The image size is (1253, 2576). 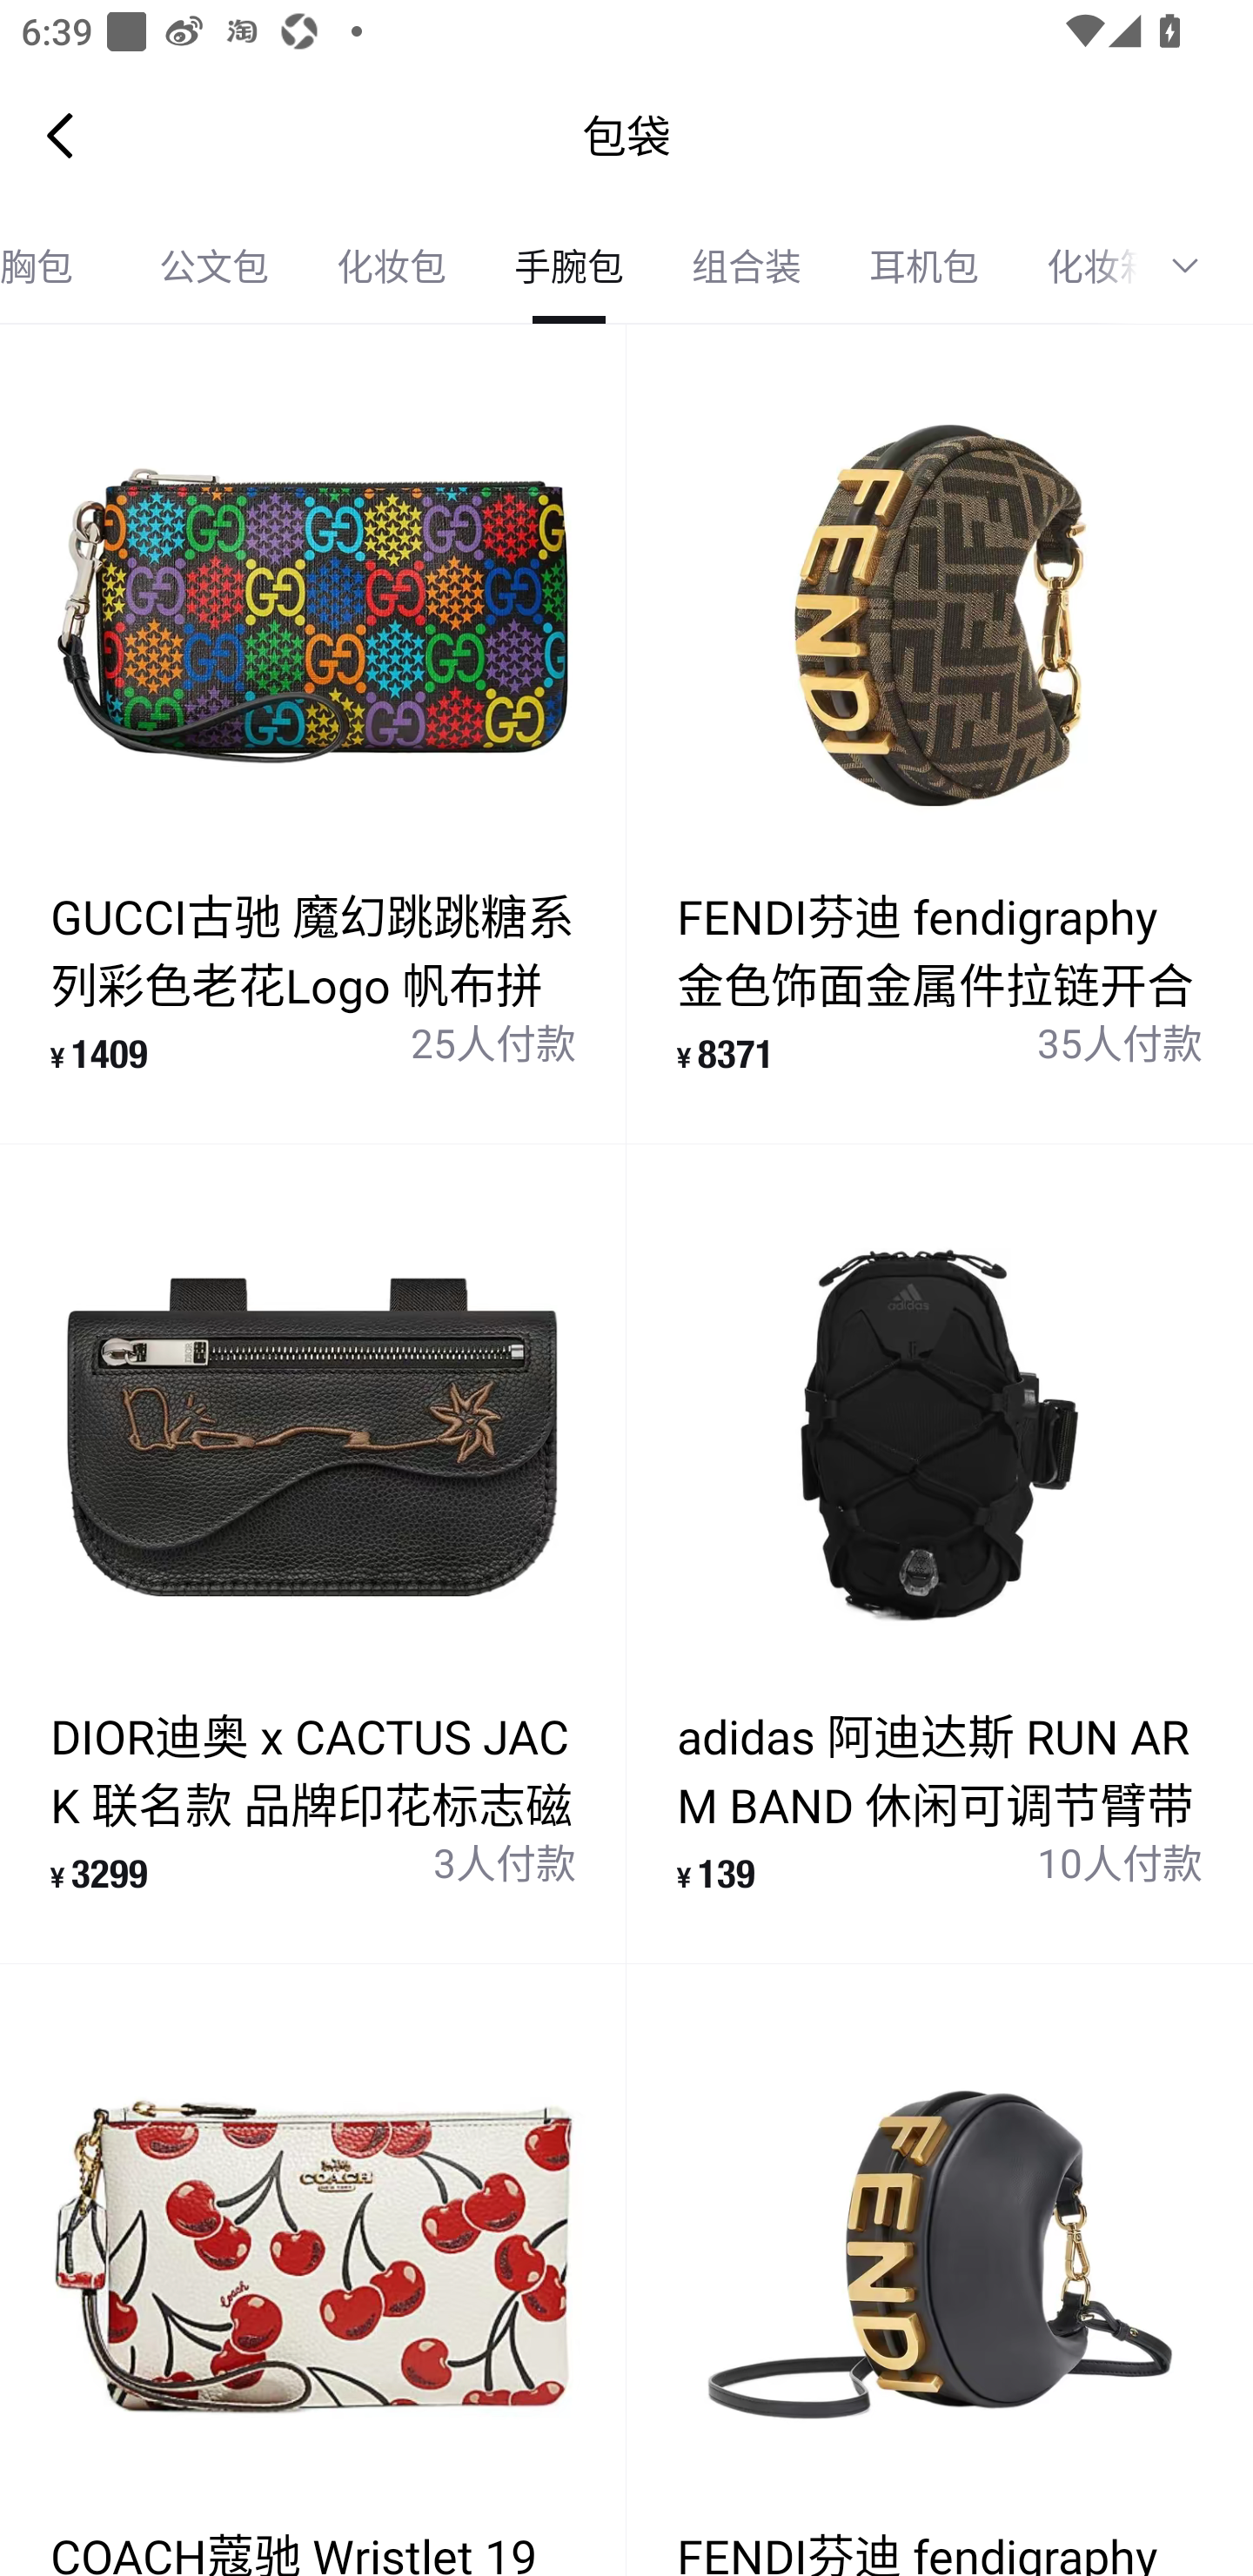 I want to click on 化妆包, so click(x=392, y=266).